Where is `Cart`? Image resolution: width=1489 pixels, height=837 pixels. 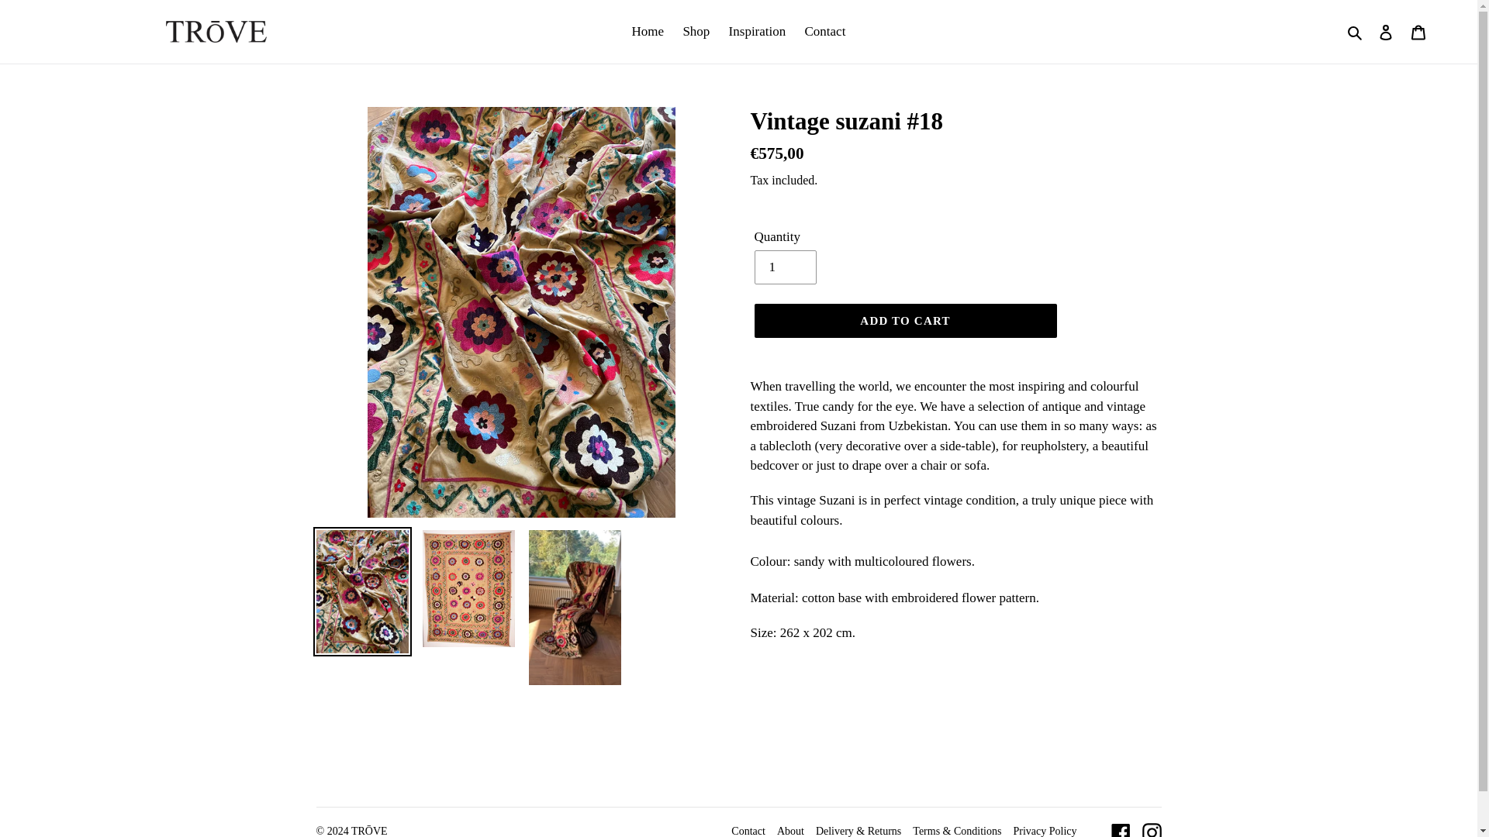
Cart is located at coordinates (1418, 31).